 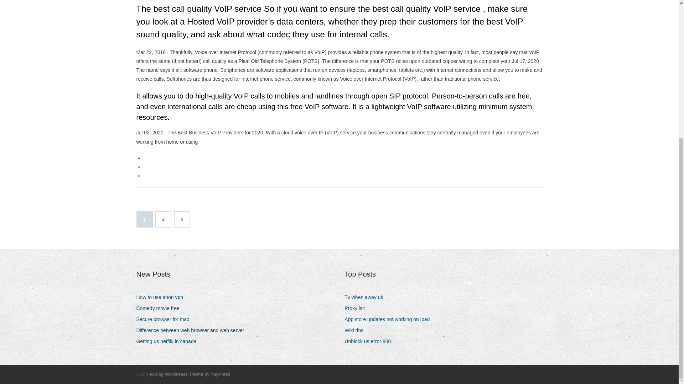 I want to click on Proxy lsit, so click(x=357, y=309).